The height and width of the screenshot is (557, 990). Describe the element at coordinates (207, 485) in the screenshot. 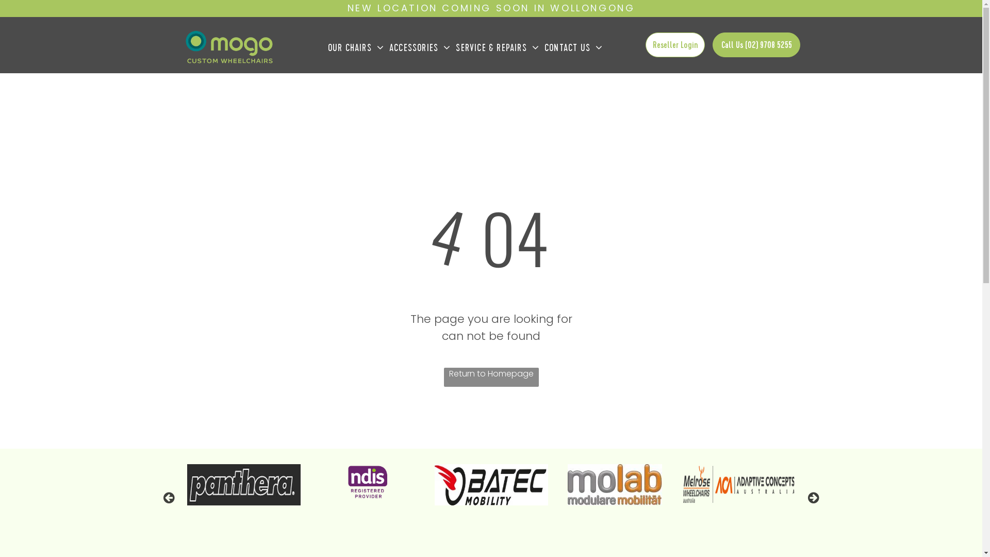

I see `wolturnus` at that location.